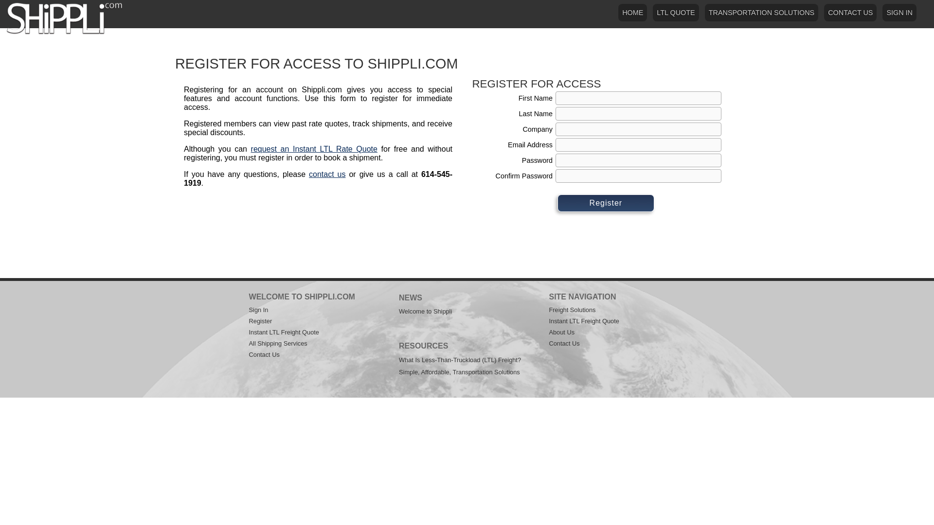 The width and height of the screenshot is (934, 525). Describe the element at coordinates (261, 321) in the screenshot. I see `Register` at that location.